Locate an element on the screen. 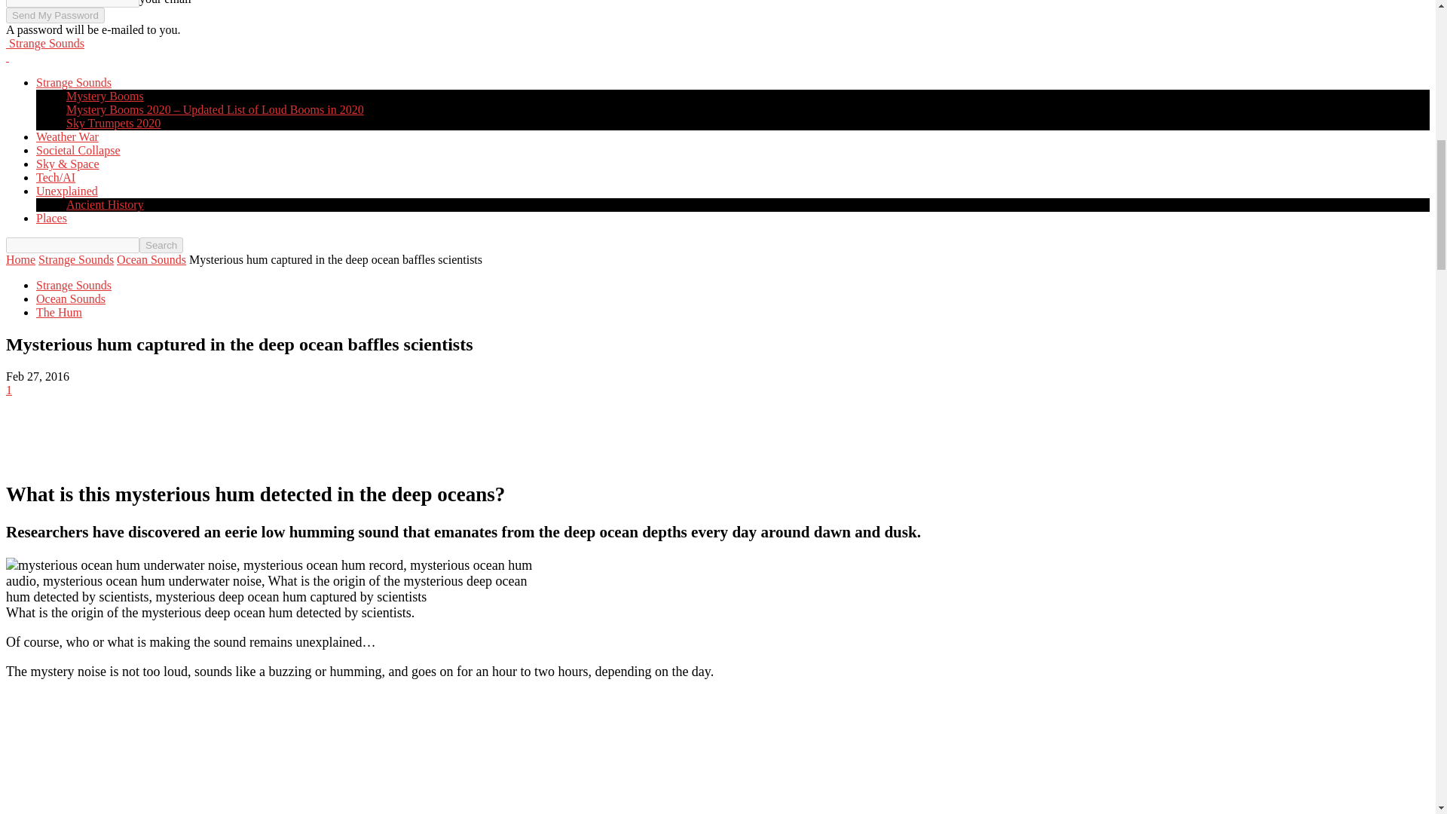 The height and width of the screenshot is (814, 1447). Strange Sounds is located at coordinates (44, 42).